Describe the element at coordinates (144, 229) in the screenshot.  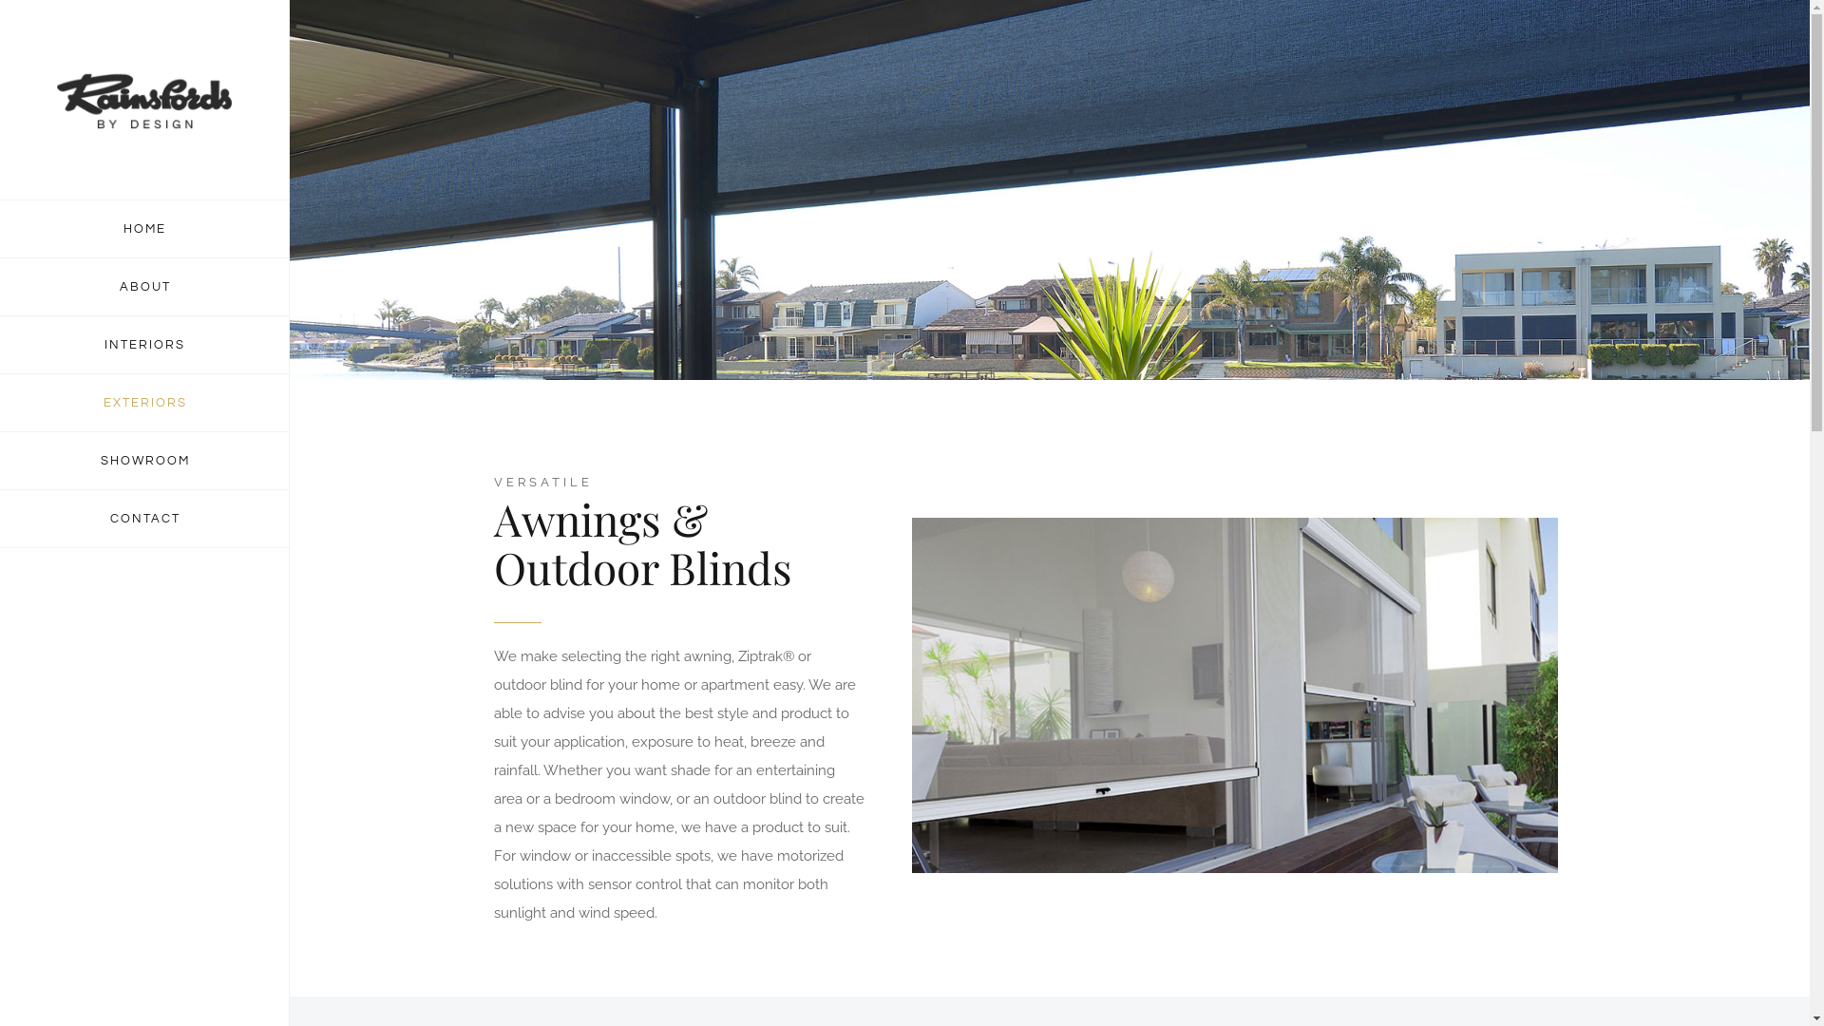
I see `HOME` at that location.